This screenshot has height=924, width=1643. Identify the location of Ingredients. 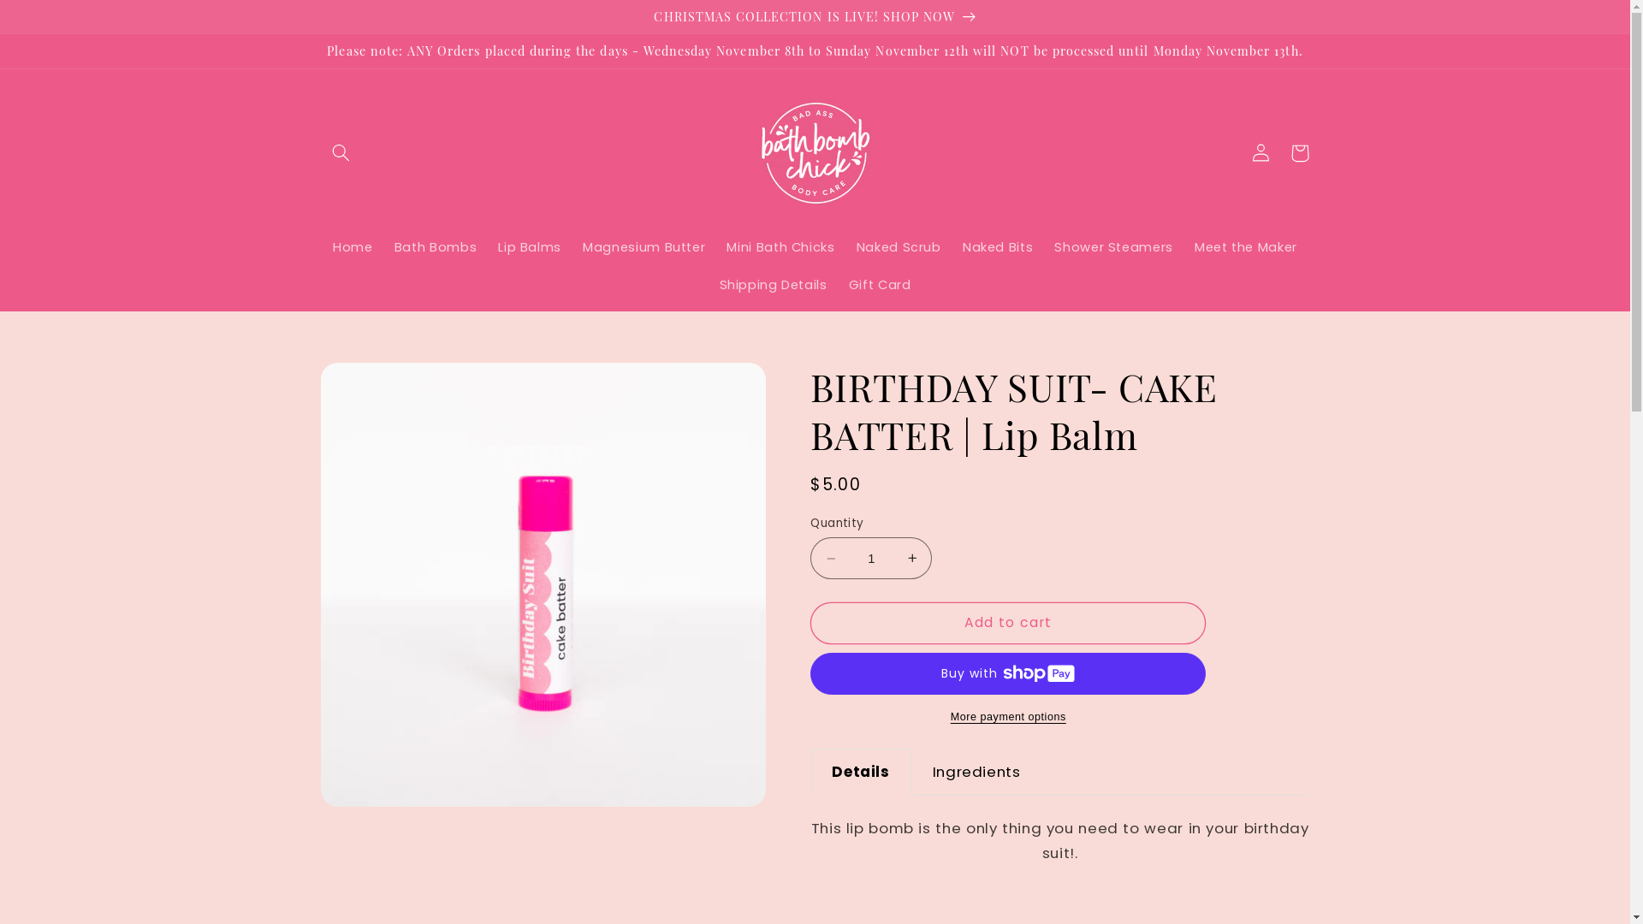
(977, 772).